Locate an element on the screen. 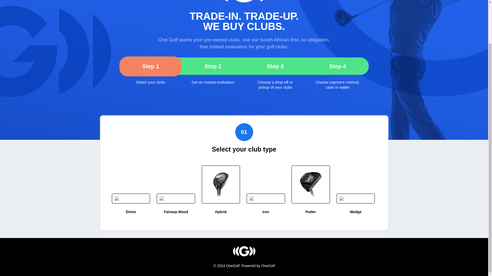 Image resolution: width=492 pixels, height=276 pixels. Putter is located at coordinates (311, 212).